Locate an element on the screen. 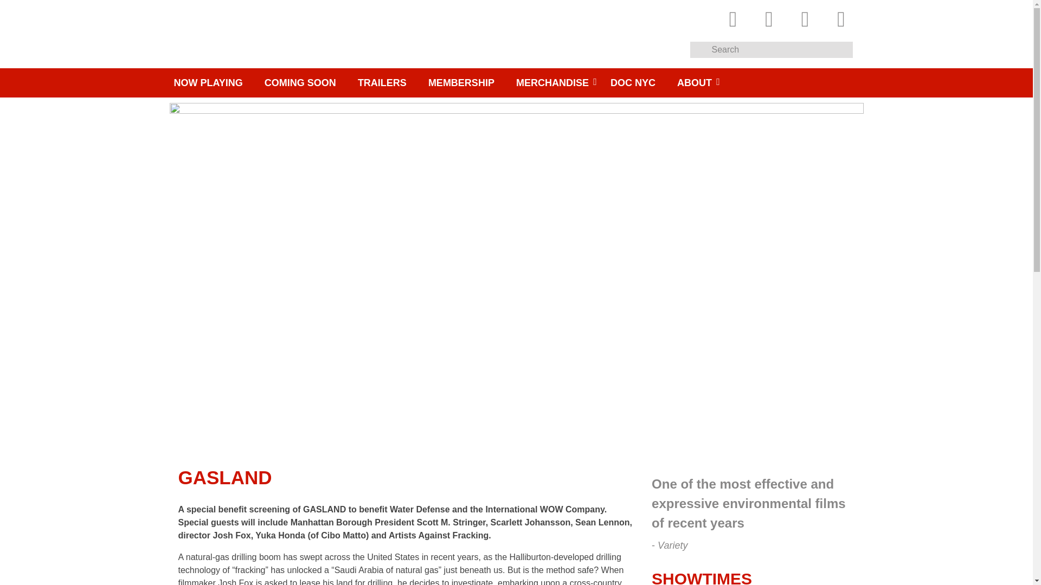 The height and width of the screenshot is (585, 1041). Search is located at coordinates (698, 50).